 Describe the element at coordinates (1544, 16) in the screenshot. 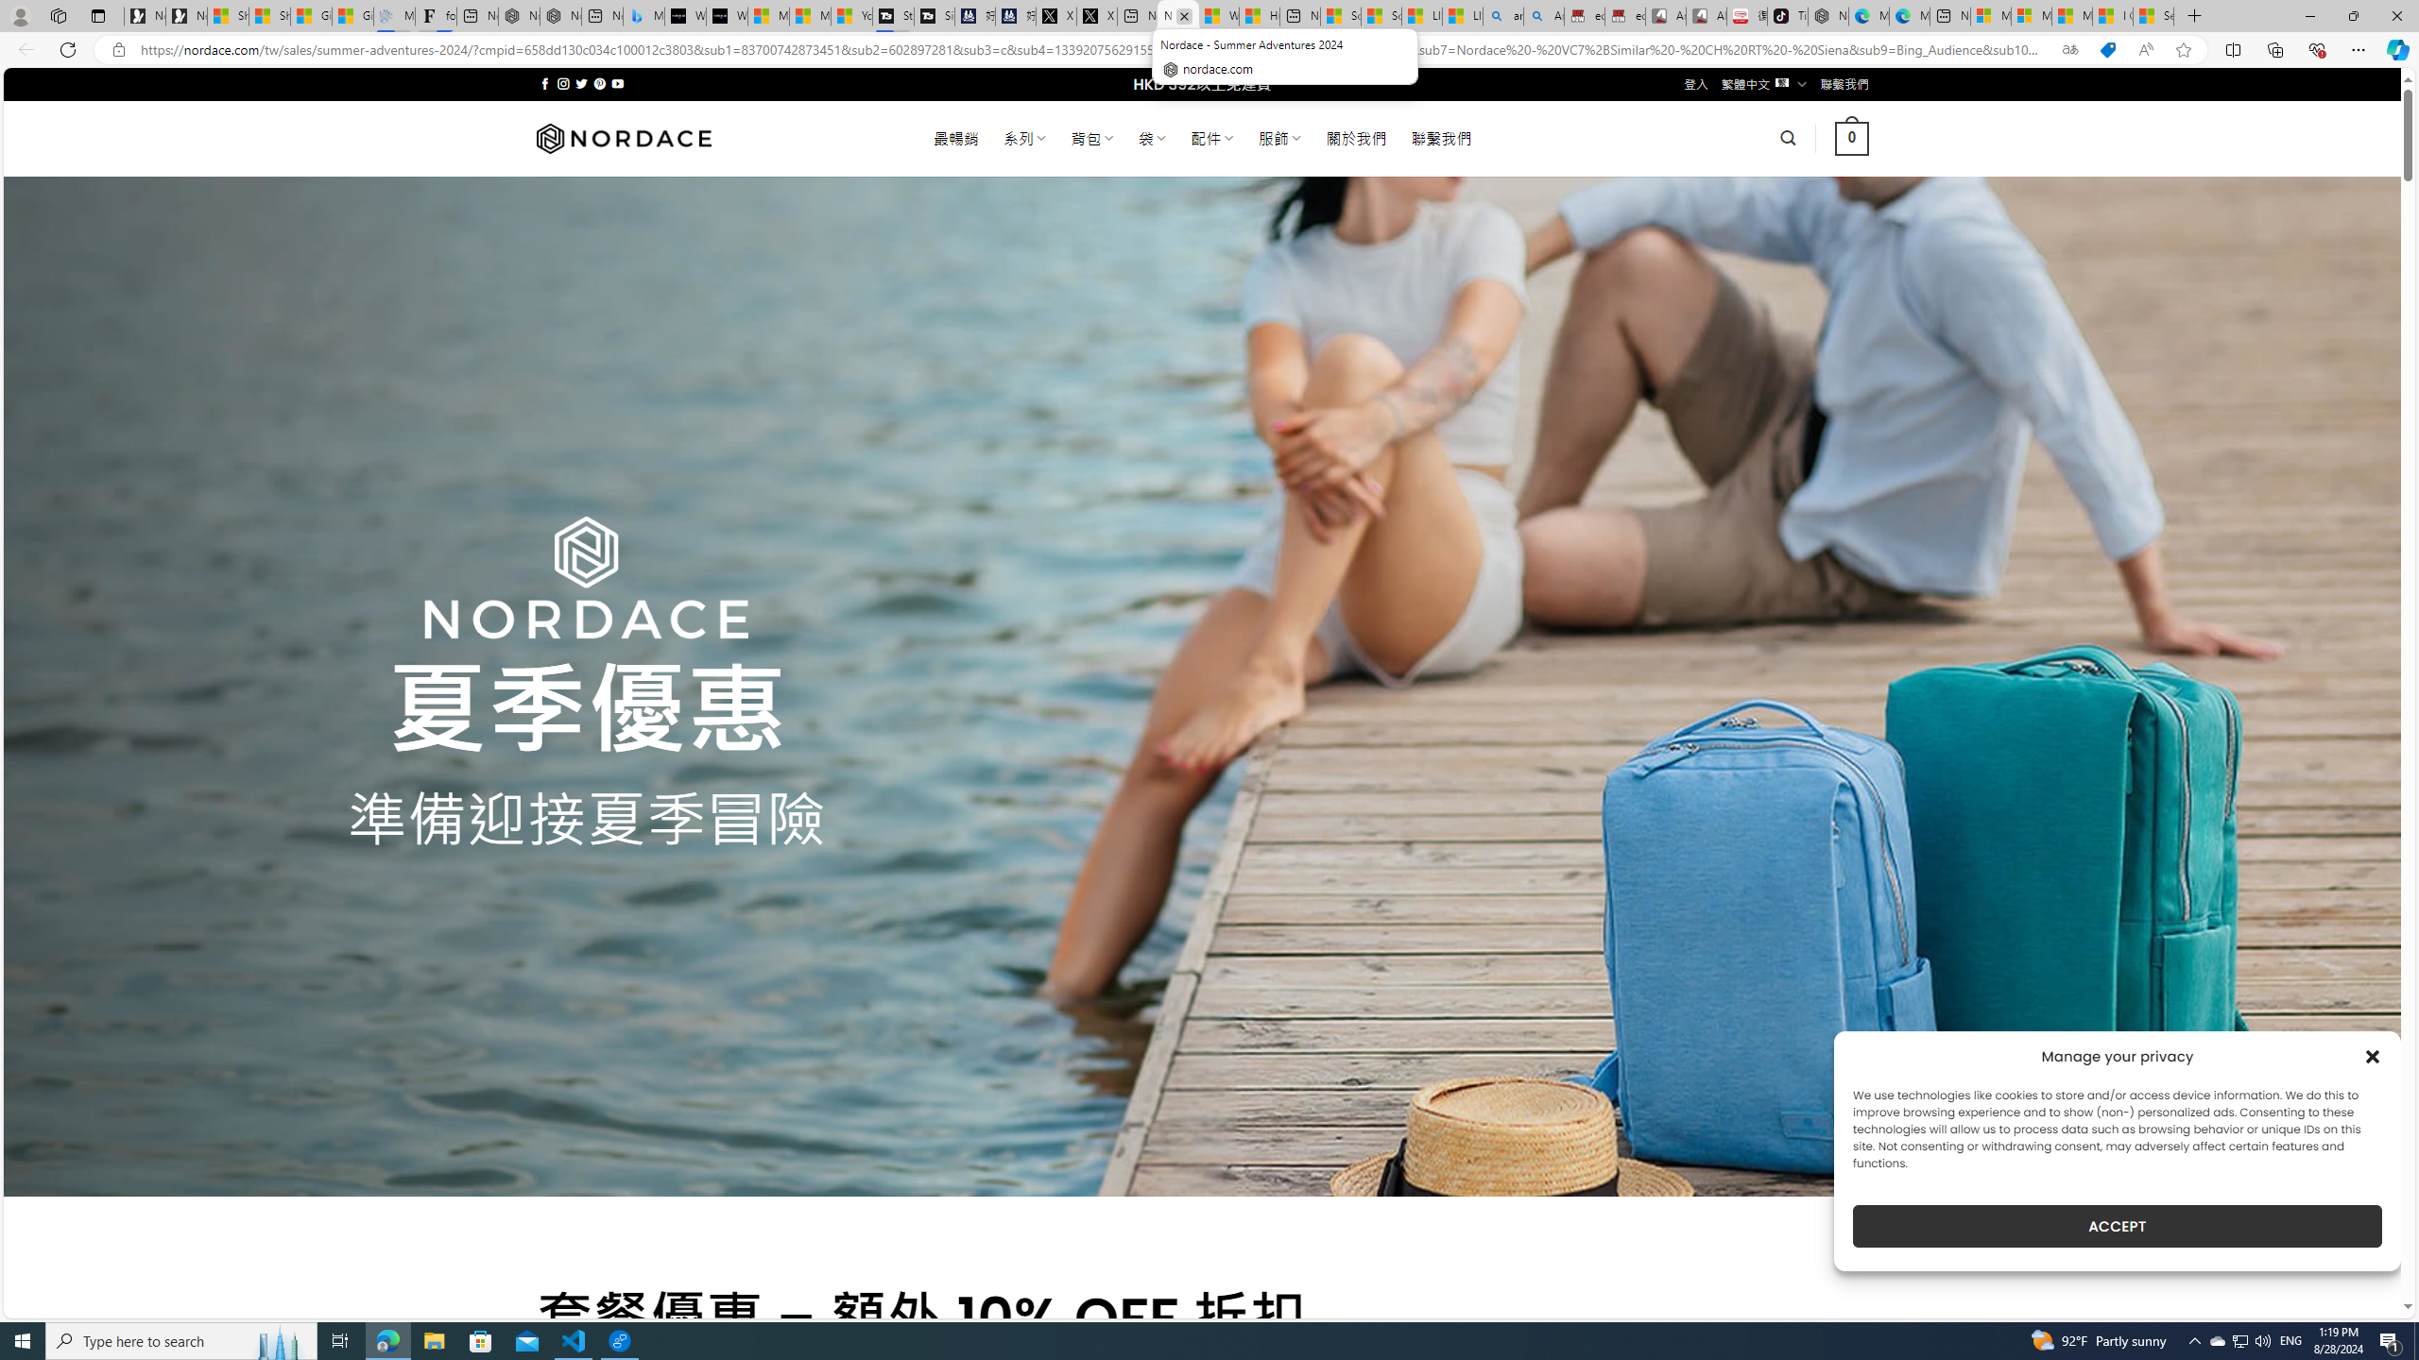

I see `Amazon Echo Dot PNG - Search Images` at that location.